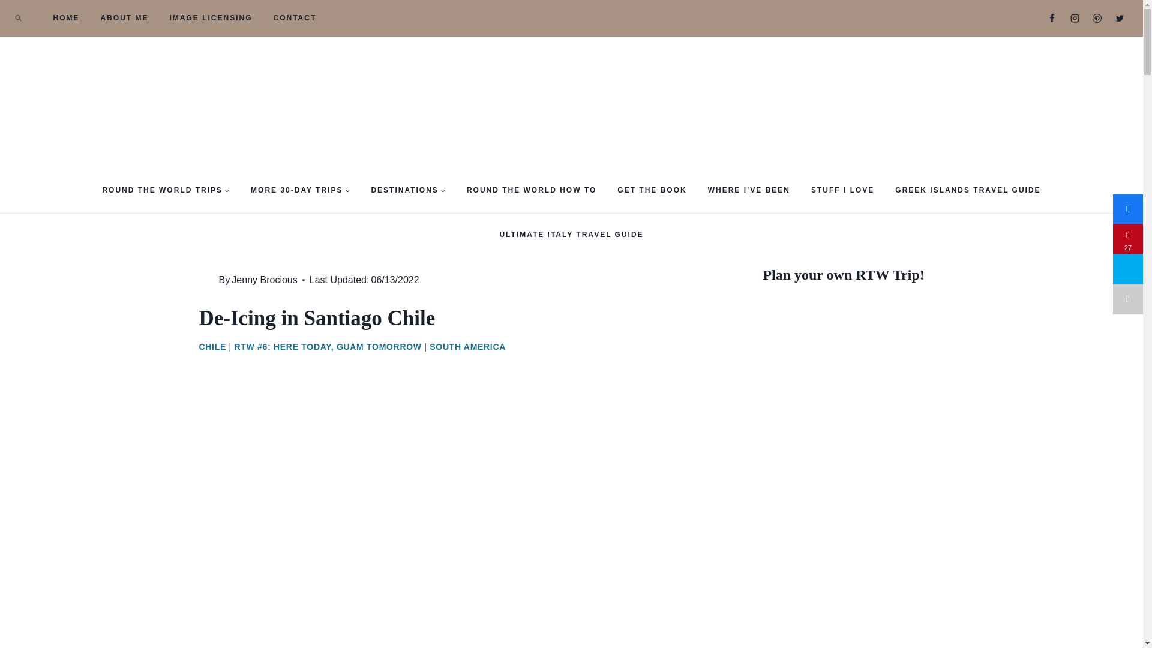  Describe the element at coordinates (210, 18) in the screenshot. I see `IMAGE LICENSING` at that location.